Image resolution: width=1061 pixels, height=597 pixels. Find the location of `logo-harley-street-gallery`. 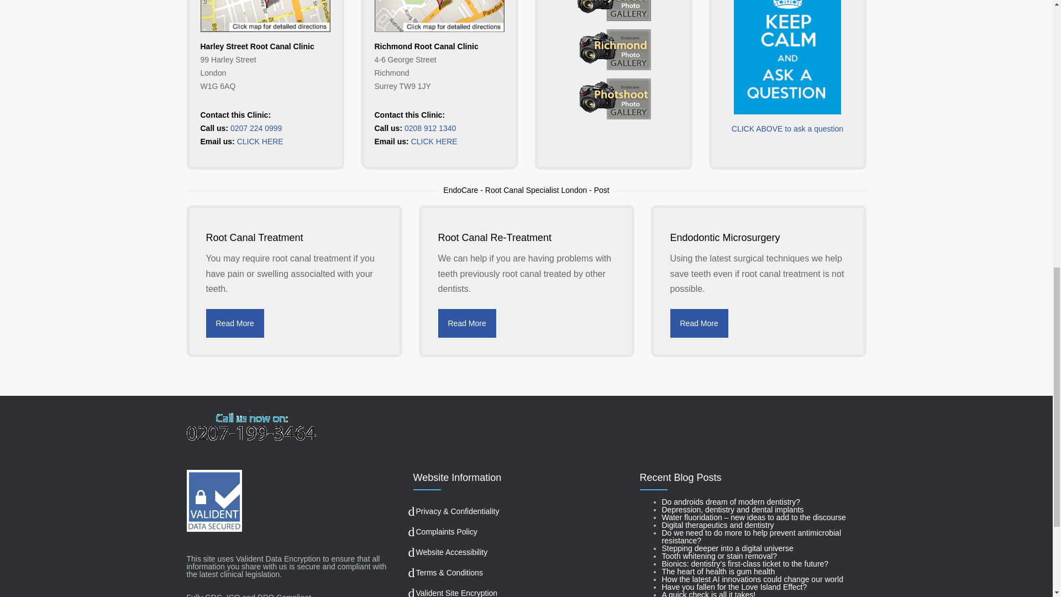

logo-harley-street-gallery is located at coordinates (613, 13).